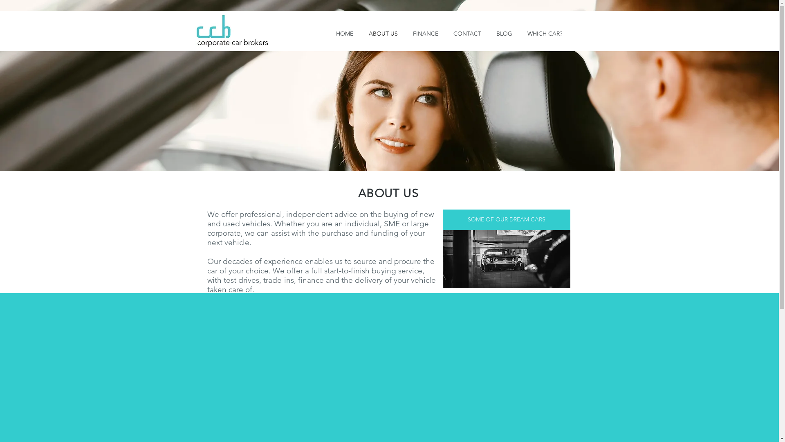 This screenshot has width=785, height=442. Describe the element at coordinates (392, 327) in the screenshot. I see `1300 539 010` at that location.